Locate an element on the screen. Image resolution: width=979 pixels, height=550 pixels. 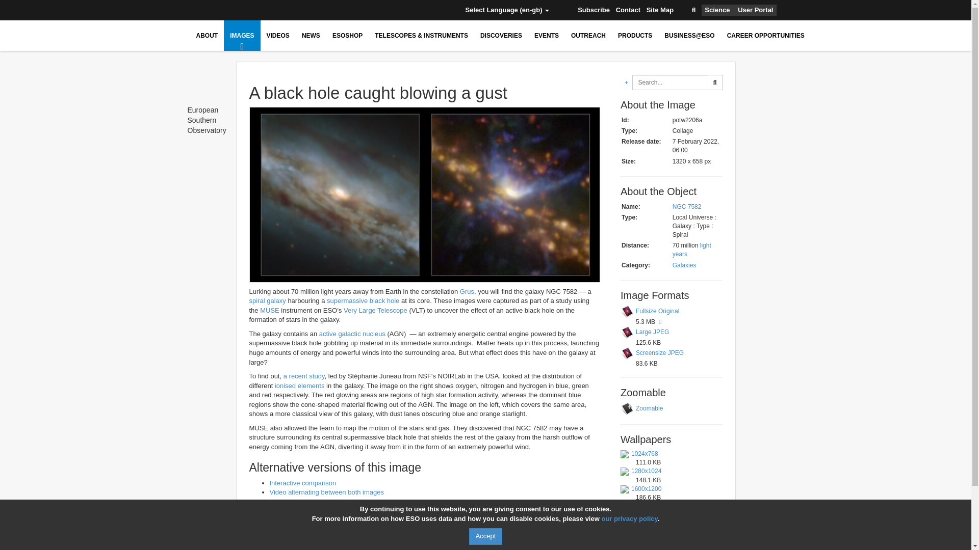
Science is located at coordinates (717, 10).